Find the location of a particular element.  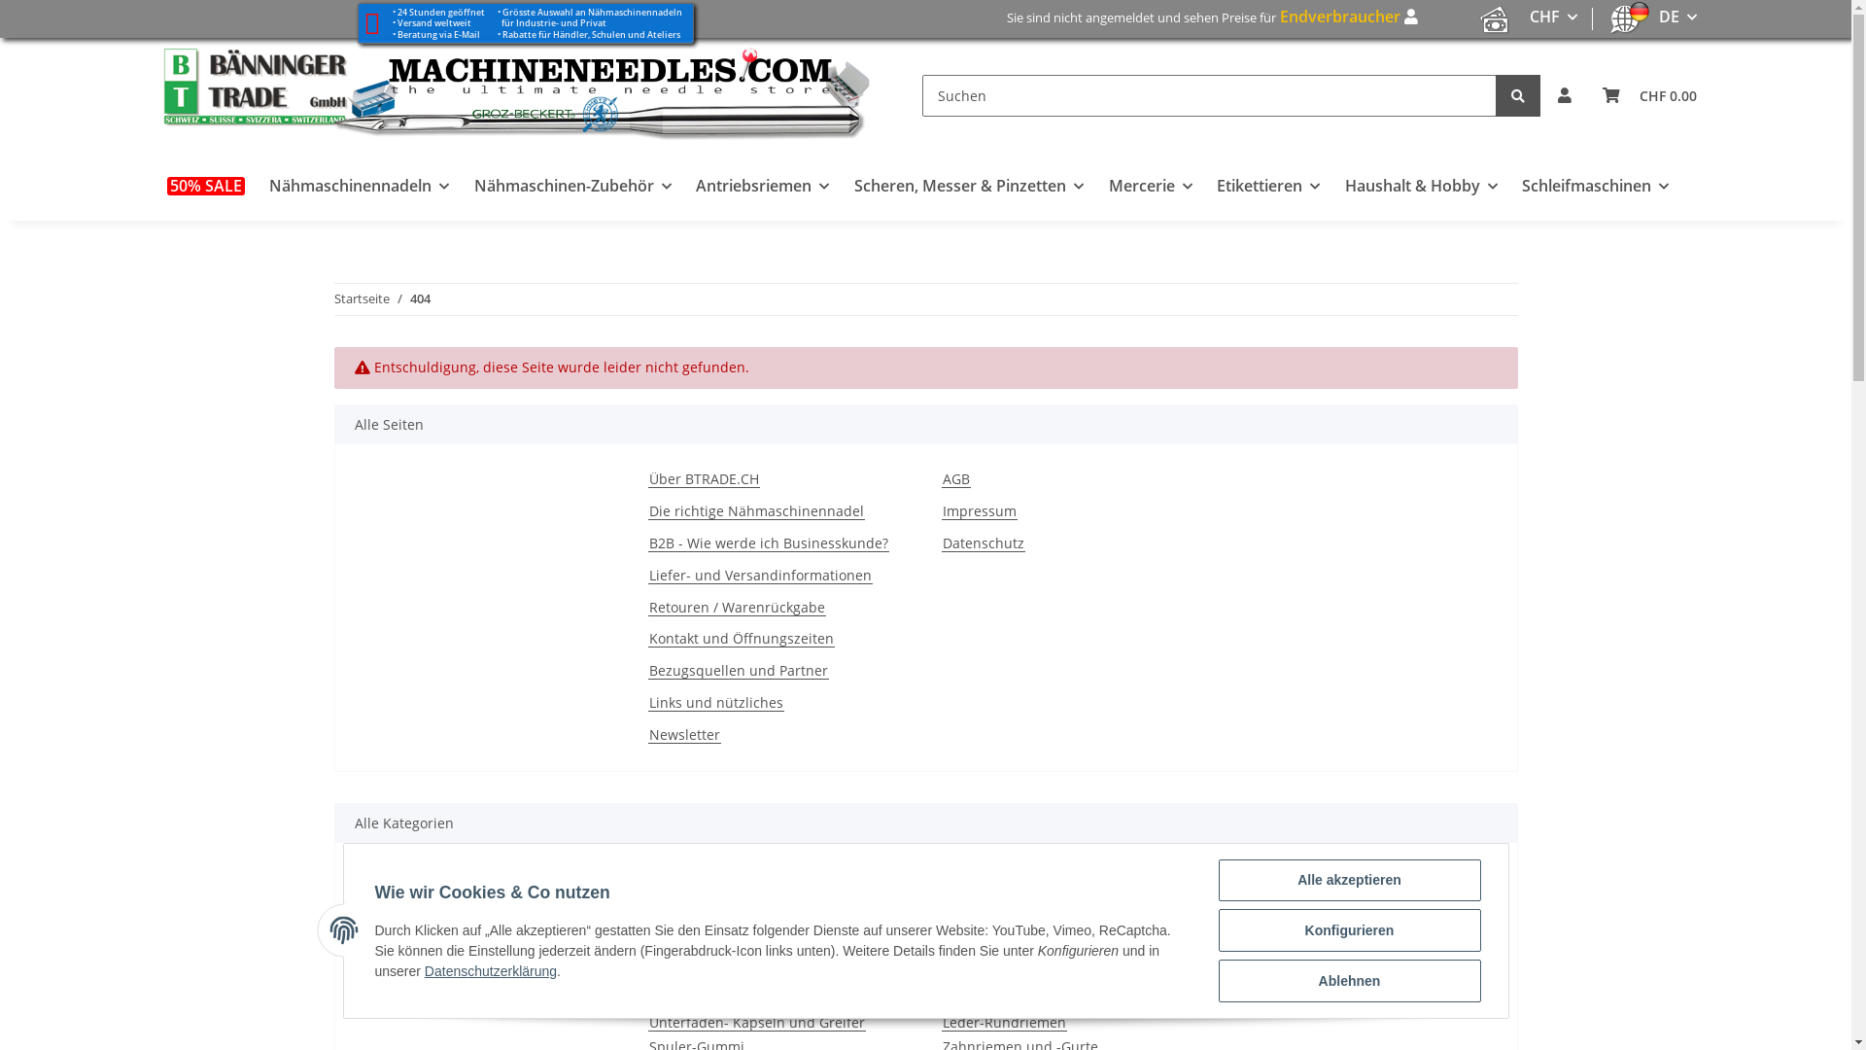

404 is located at coordinates (420, 299).